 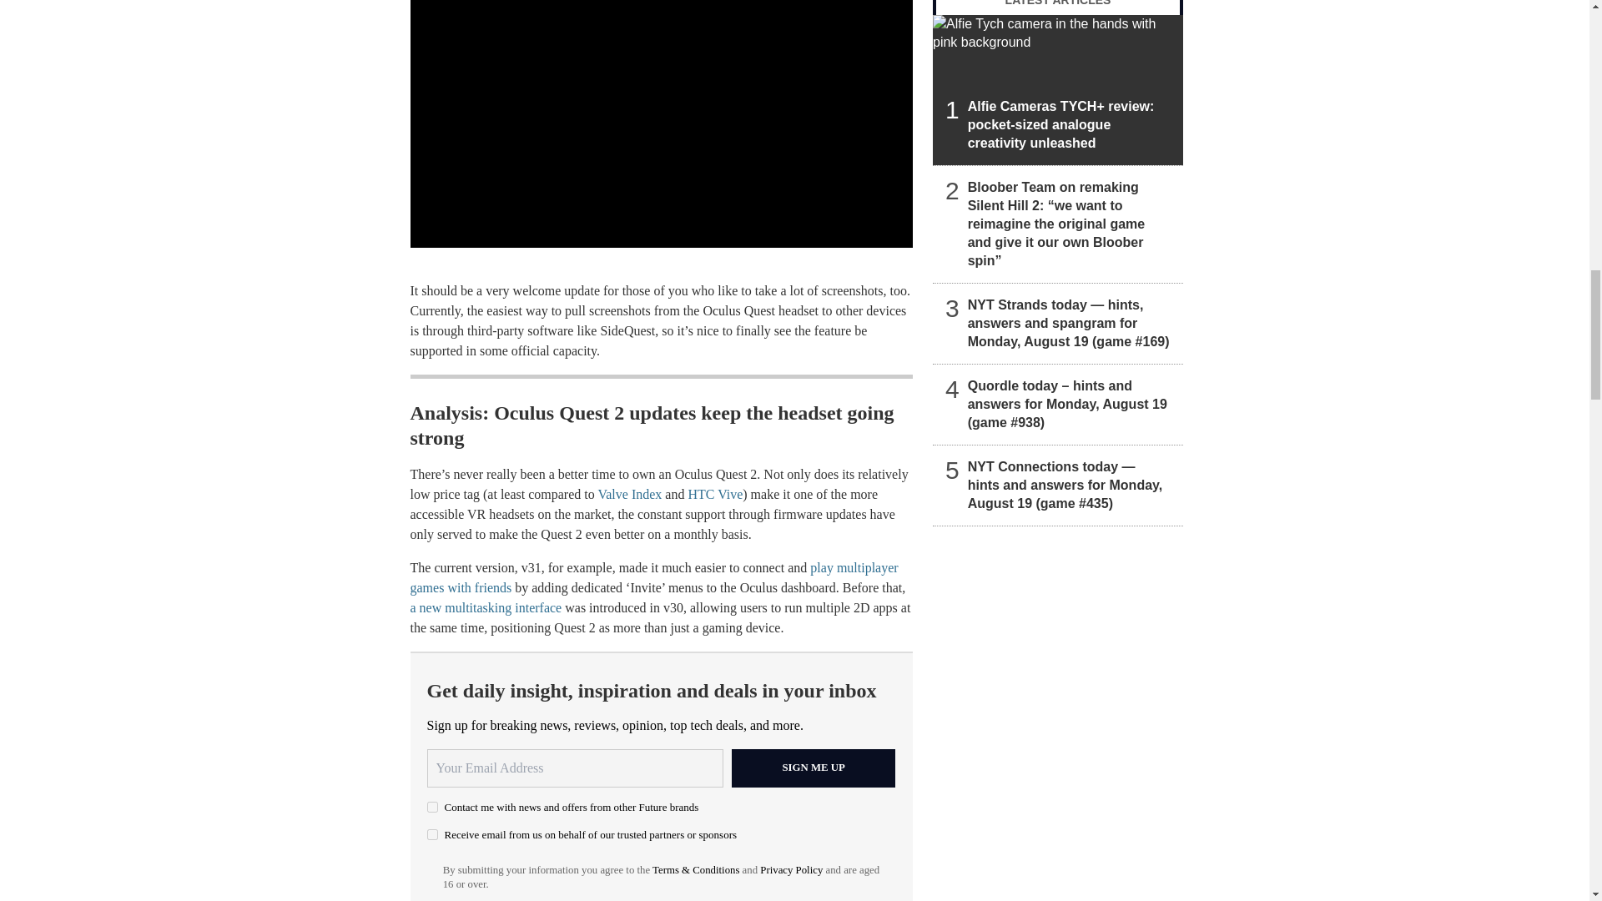 I want to click on on, so click(x=432, y=808).